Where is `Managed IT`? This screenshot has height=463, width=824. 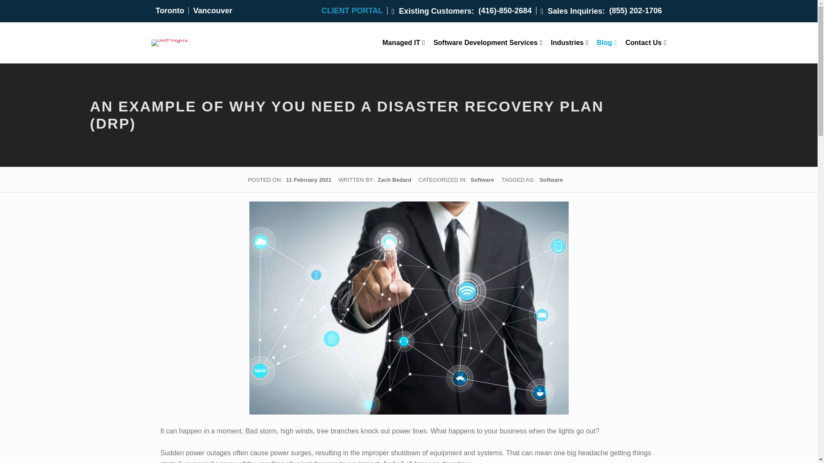 Managed IT is located at coordinates (403, 43).